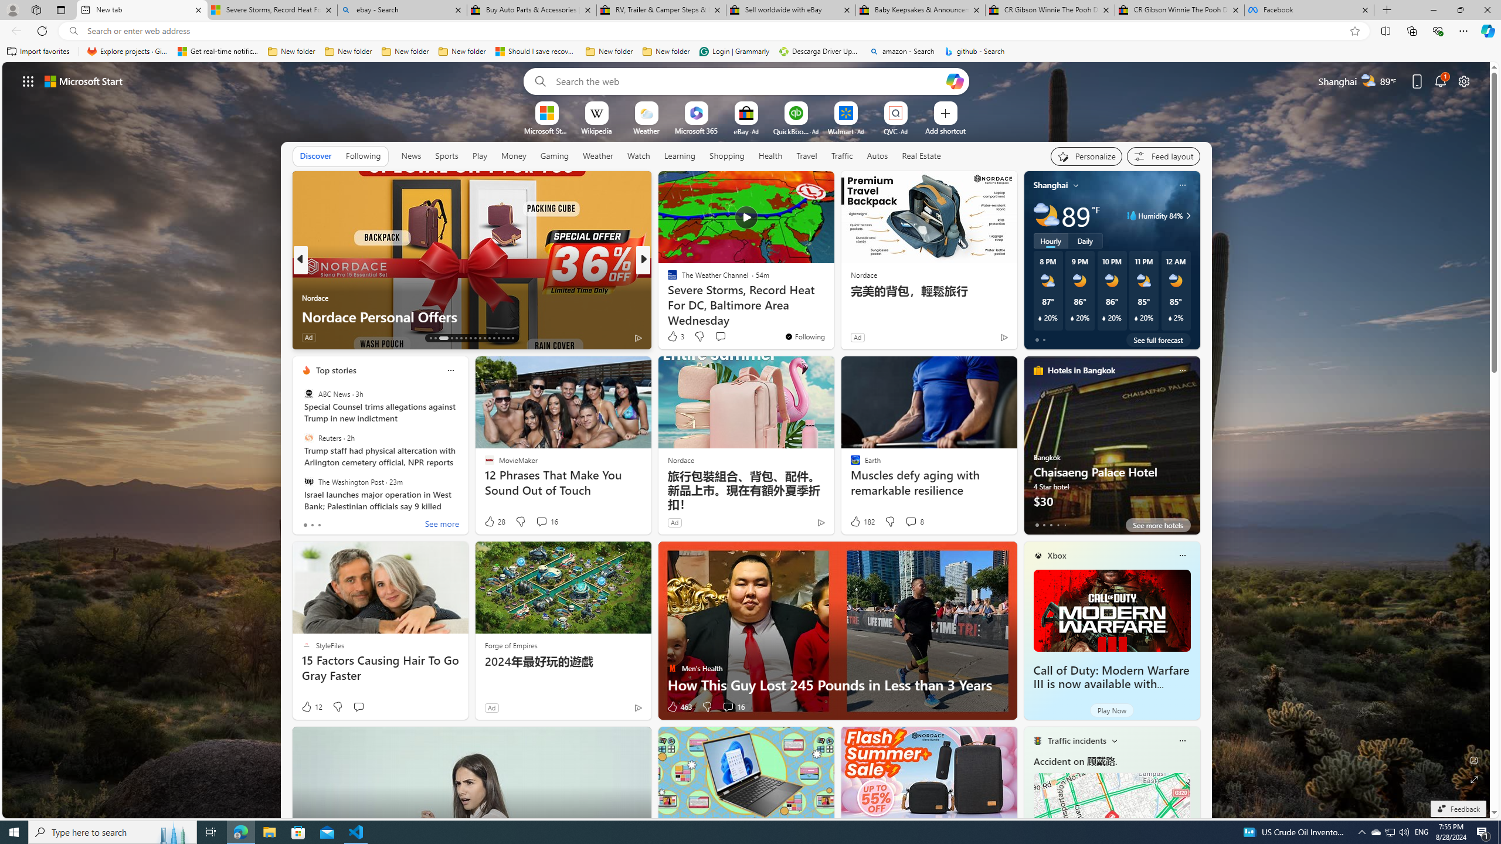 This screenshot has width=1501, height=844. Describe the element at coordinates (667, 279) in the screenshot. I see `ETNT Mind+Body` at that location.